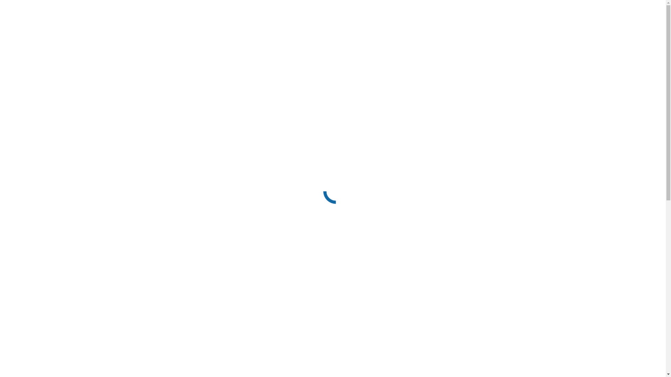 This screenshot has width=671, height=377. What do you see at coordinates (32, 204) in the screenshot?
I see `Accreditation` at bounding box center [32, 204].